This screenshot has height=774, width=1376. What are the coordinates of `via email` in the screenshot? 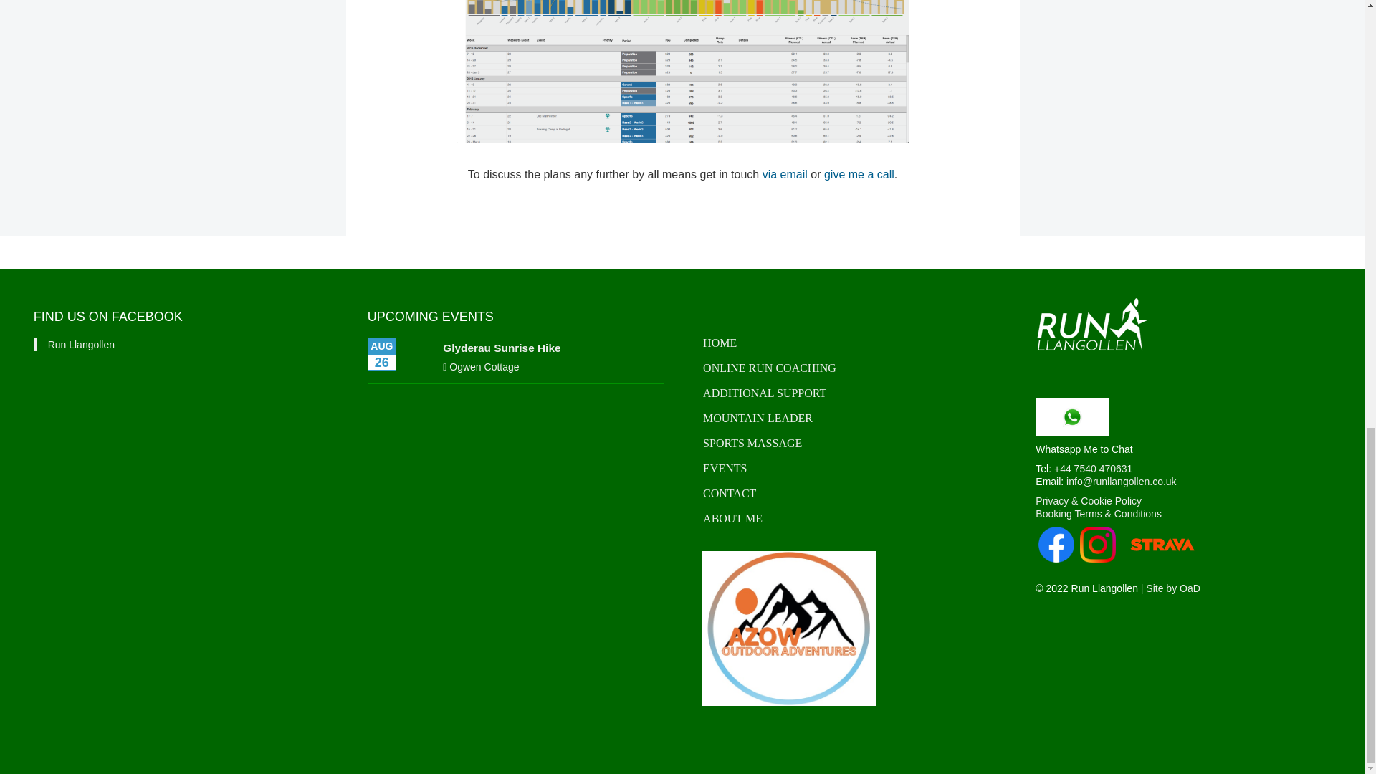 It's located at (785, 174).